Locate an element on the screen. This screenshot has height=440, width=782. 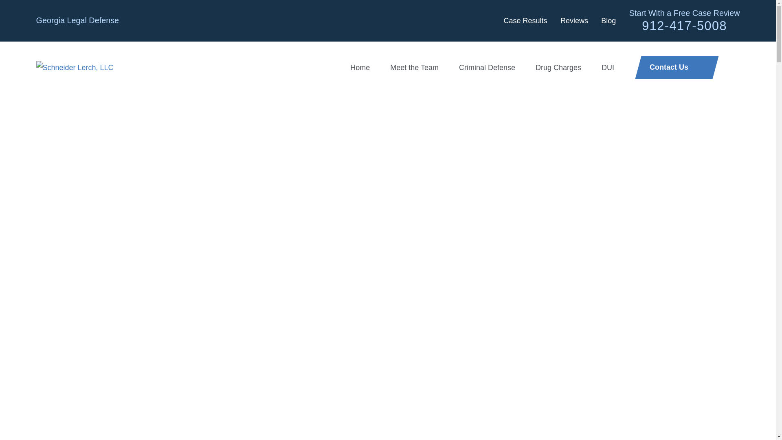
Case Results is located at coordinates (525, 20).